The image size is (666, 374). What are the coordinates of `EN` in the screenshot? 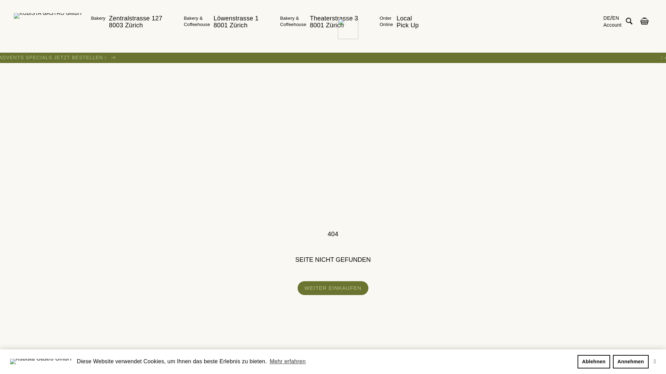 It's located at (616, 18).